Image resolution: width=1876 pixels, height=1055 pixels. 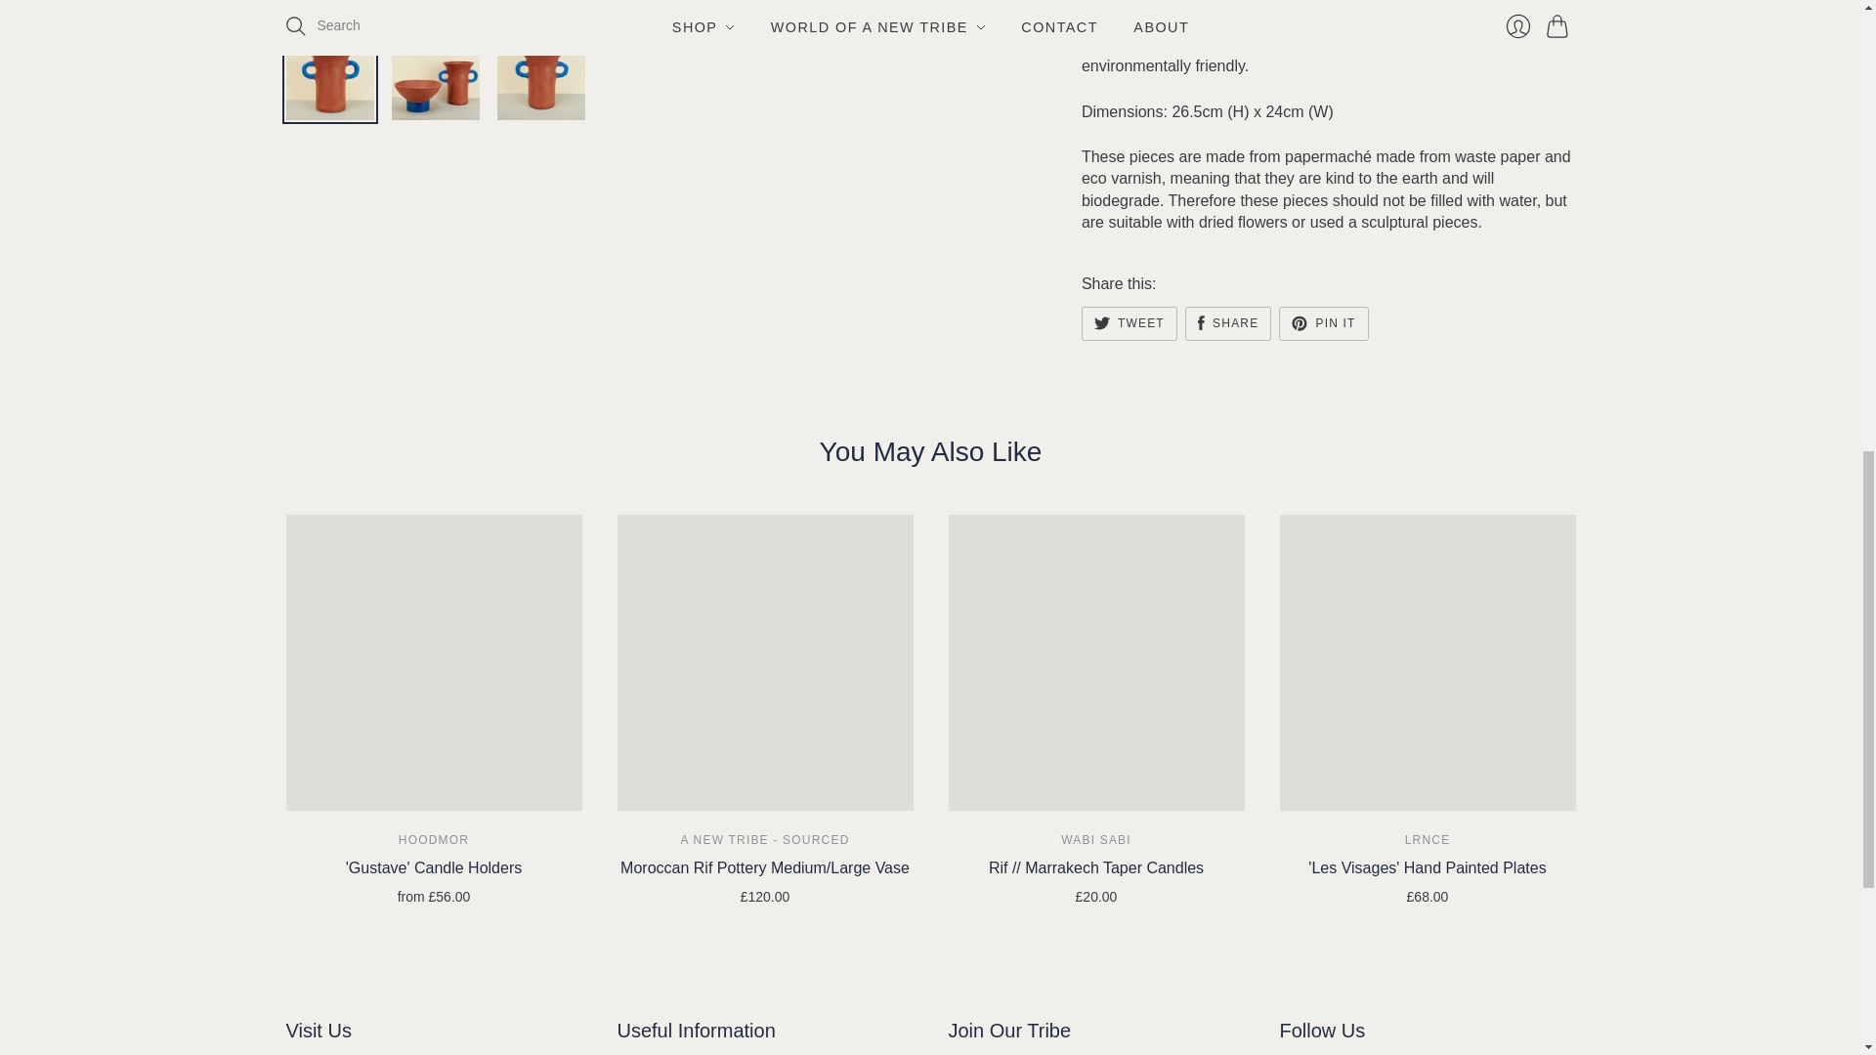 What do you see at coordinates (434, 840) in the screenshot?
I see `HoodMor` at bounding box center [434, 840].